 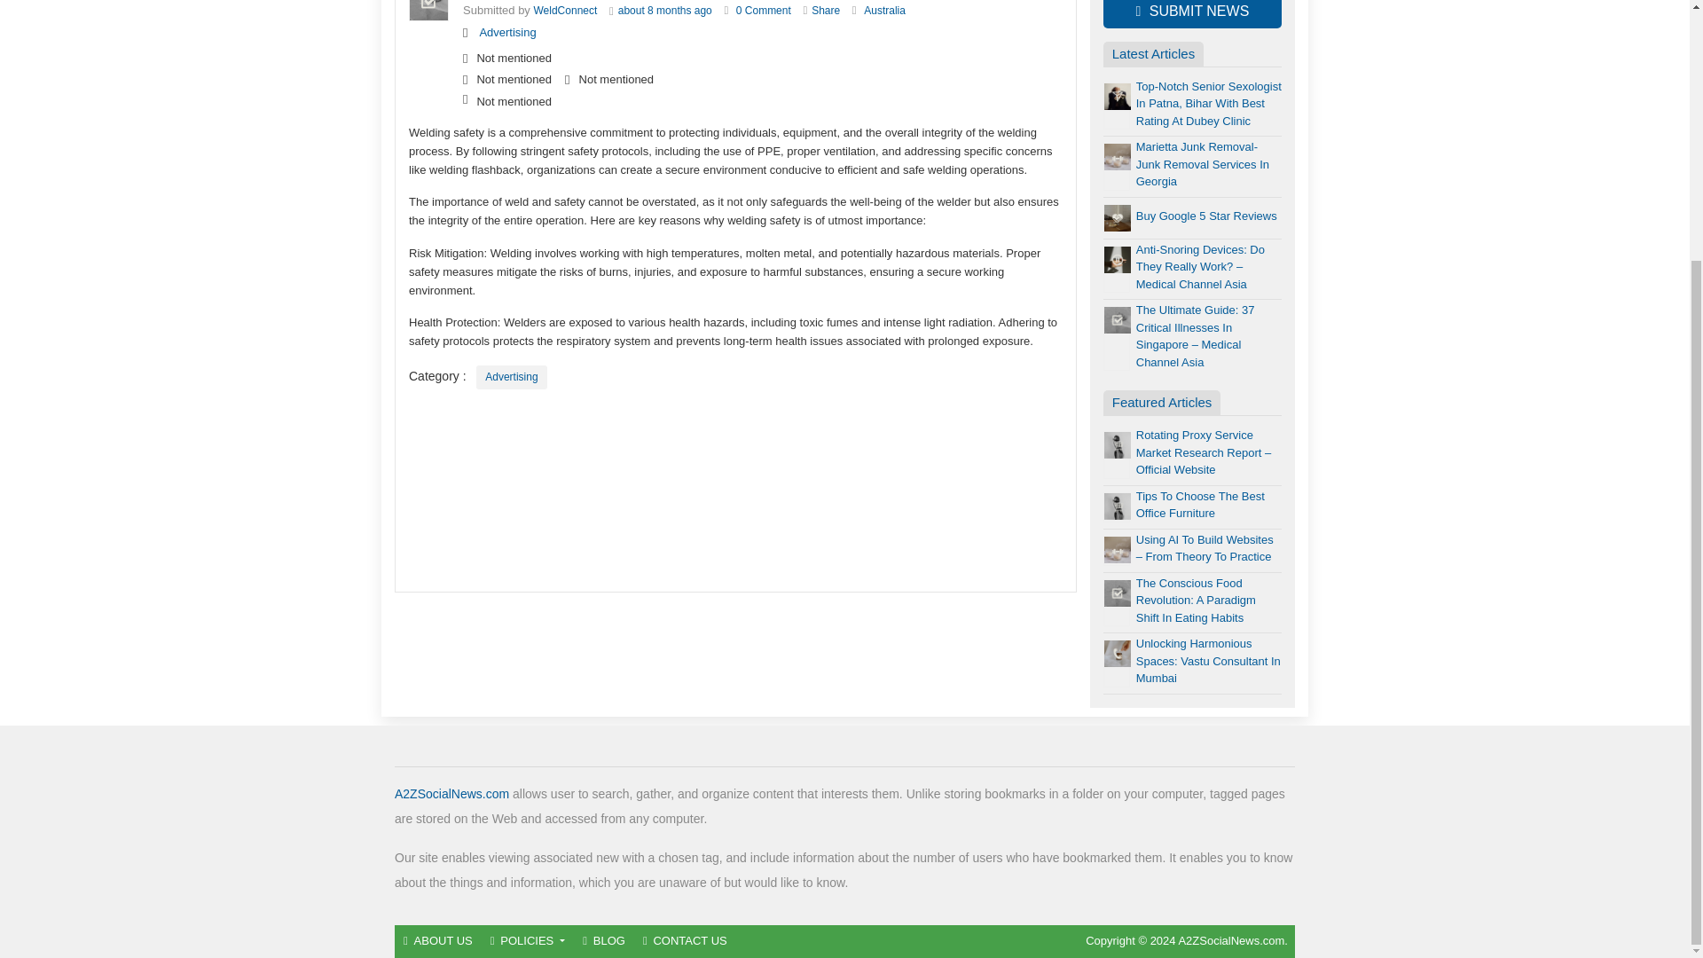 What do you see at coordinates (507, 32) in the screenshot?
I see `Advertising` at bounding box center [507, 32].